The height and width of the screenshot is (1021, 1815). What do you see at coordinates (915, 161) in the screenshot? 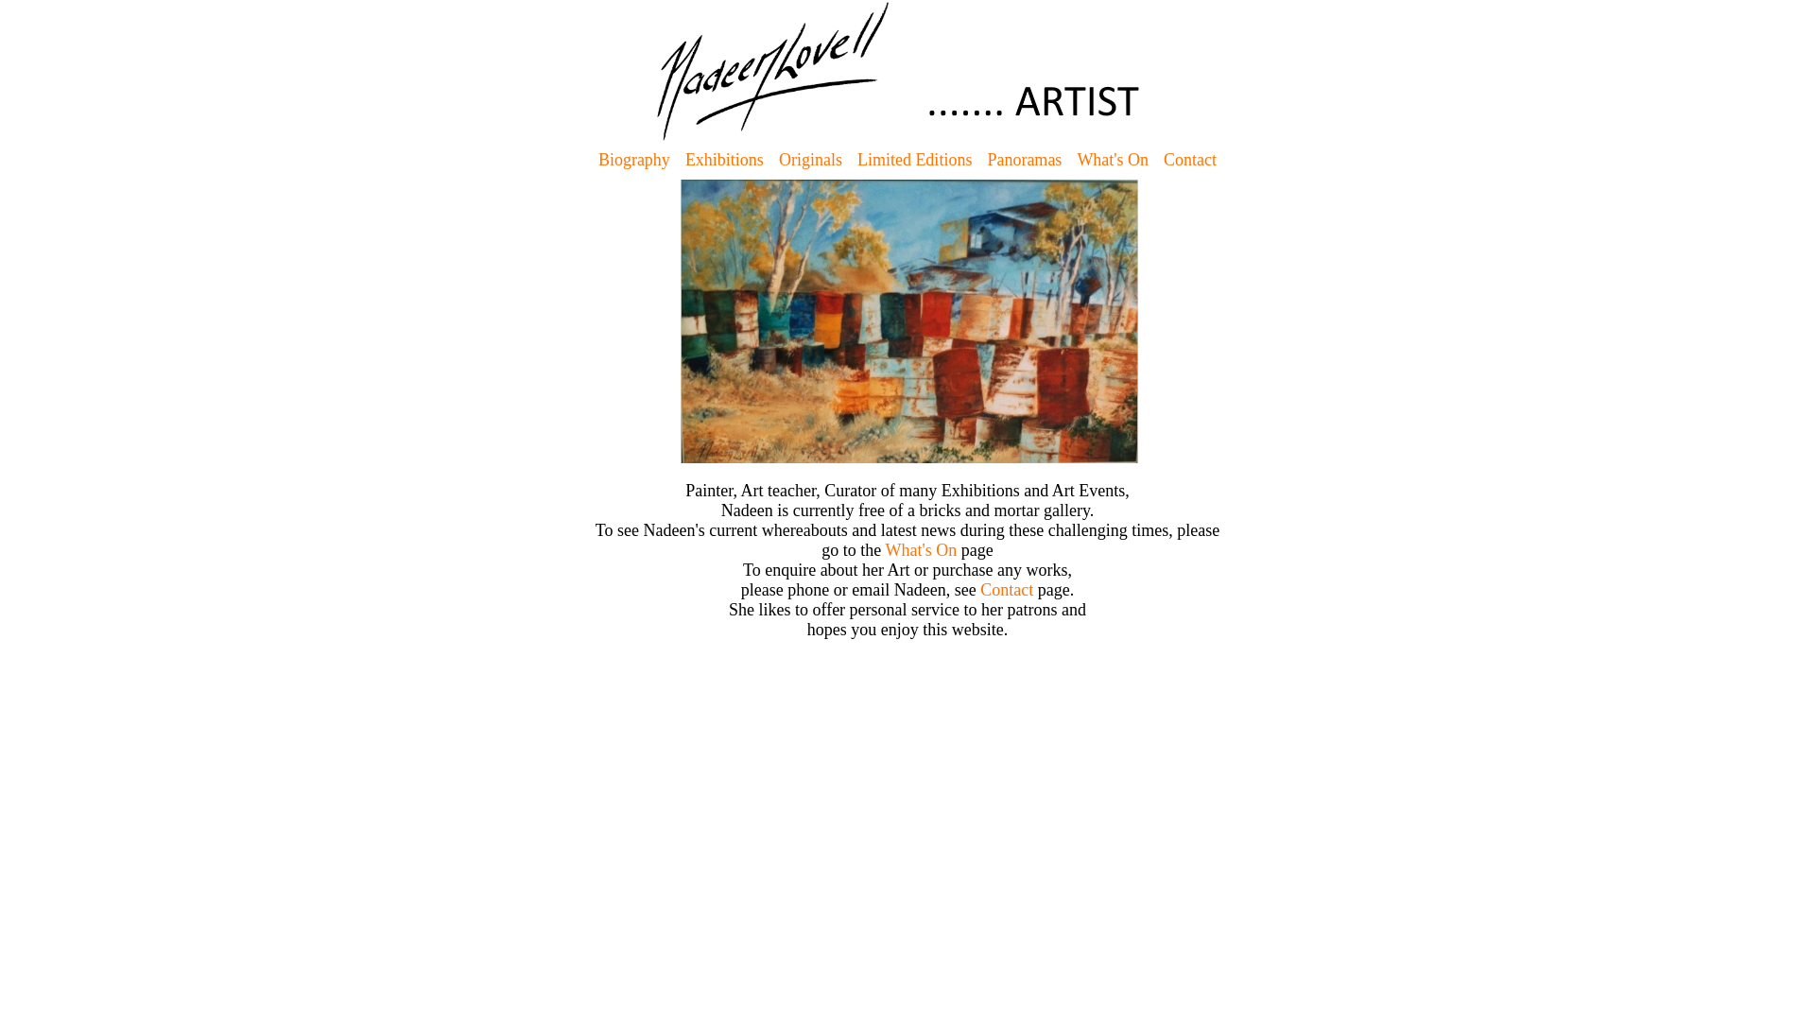
I see `Limited Editions` at bounding box center [915, 161].